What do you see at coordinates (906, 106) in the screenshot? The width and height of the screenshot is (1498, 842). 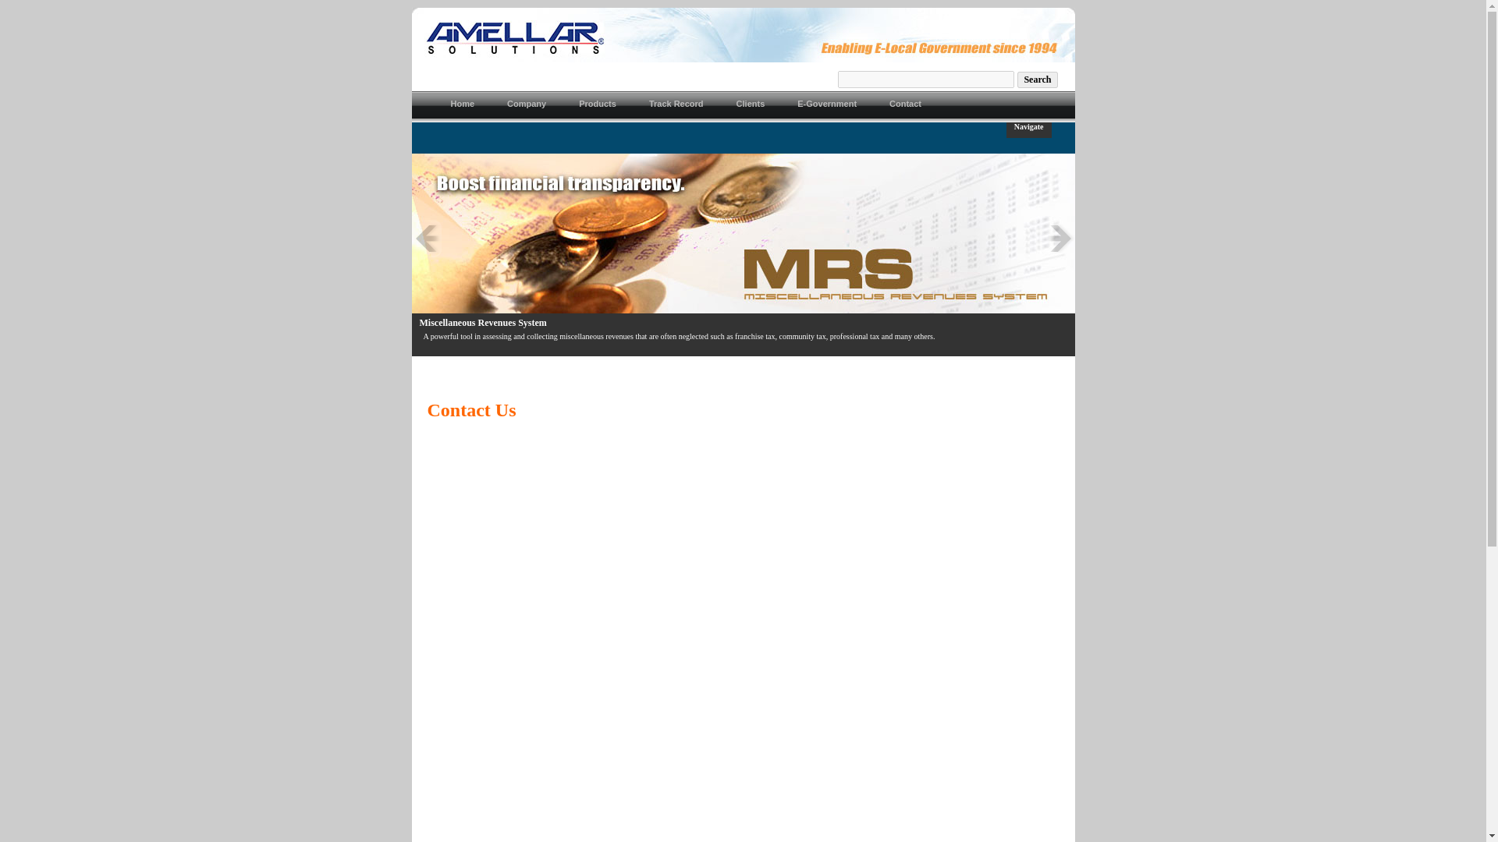 I see `Contact` at bounding box center [906, 106].